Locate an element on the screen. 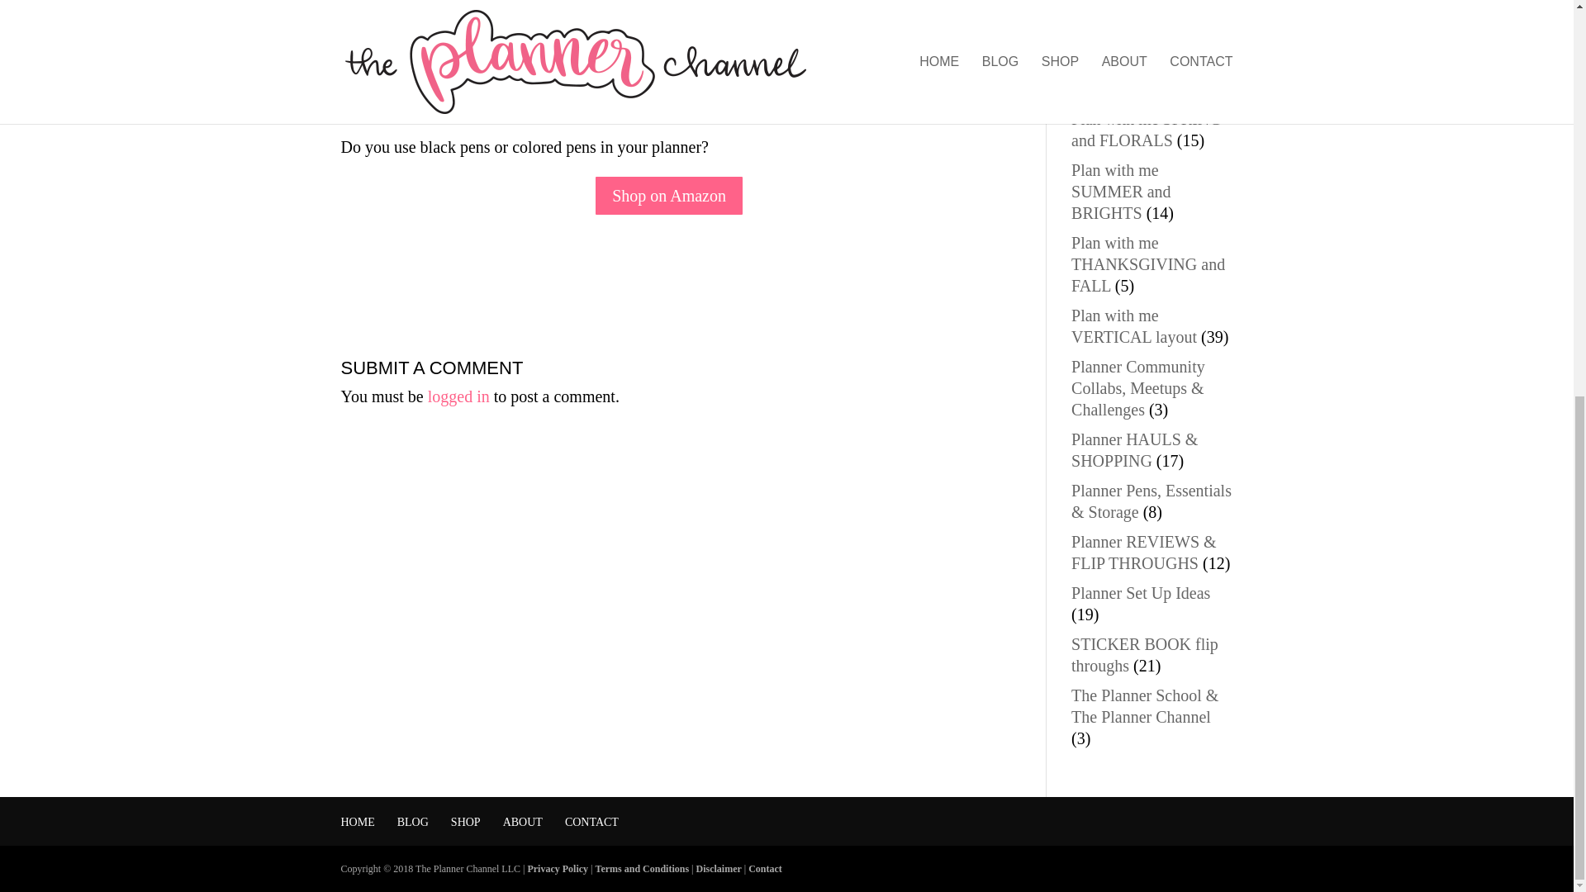 Image resolution: width=1586 pixels, height=892 pixels. Plan with me THANKSGIVING and FALL is located at coordinates (1148, 264).